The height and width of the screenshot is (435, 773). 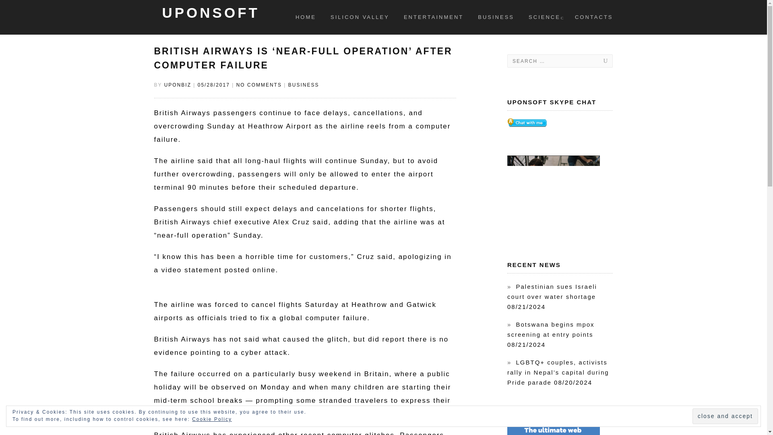 What do you see at coordinates (210, 10) in the screenshot?
I see `UPONSOFT` at bounding box center [210, 10].